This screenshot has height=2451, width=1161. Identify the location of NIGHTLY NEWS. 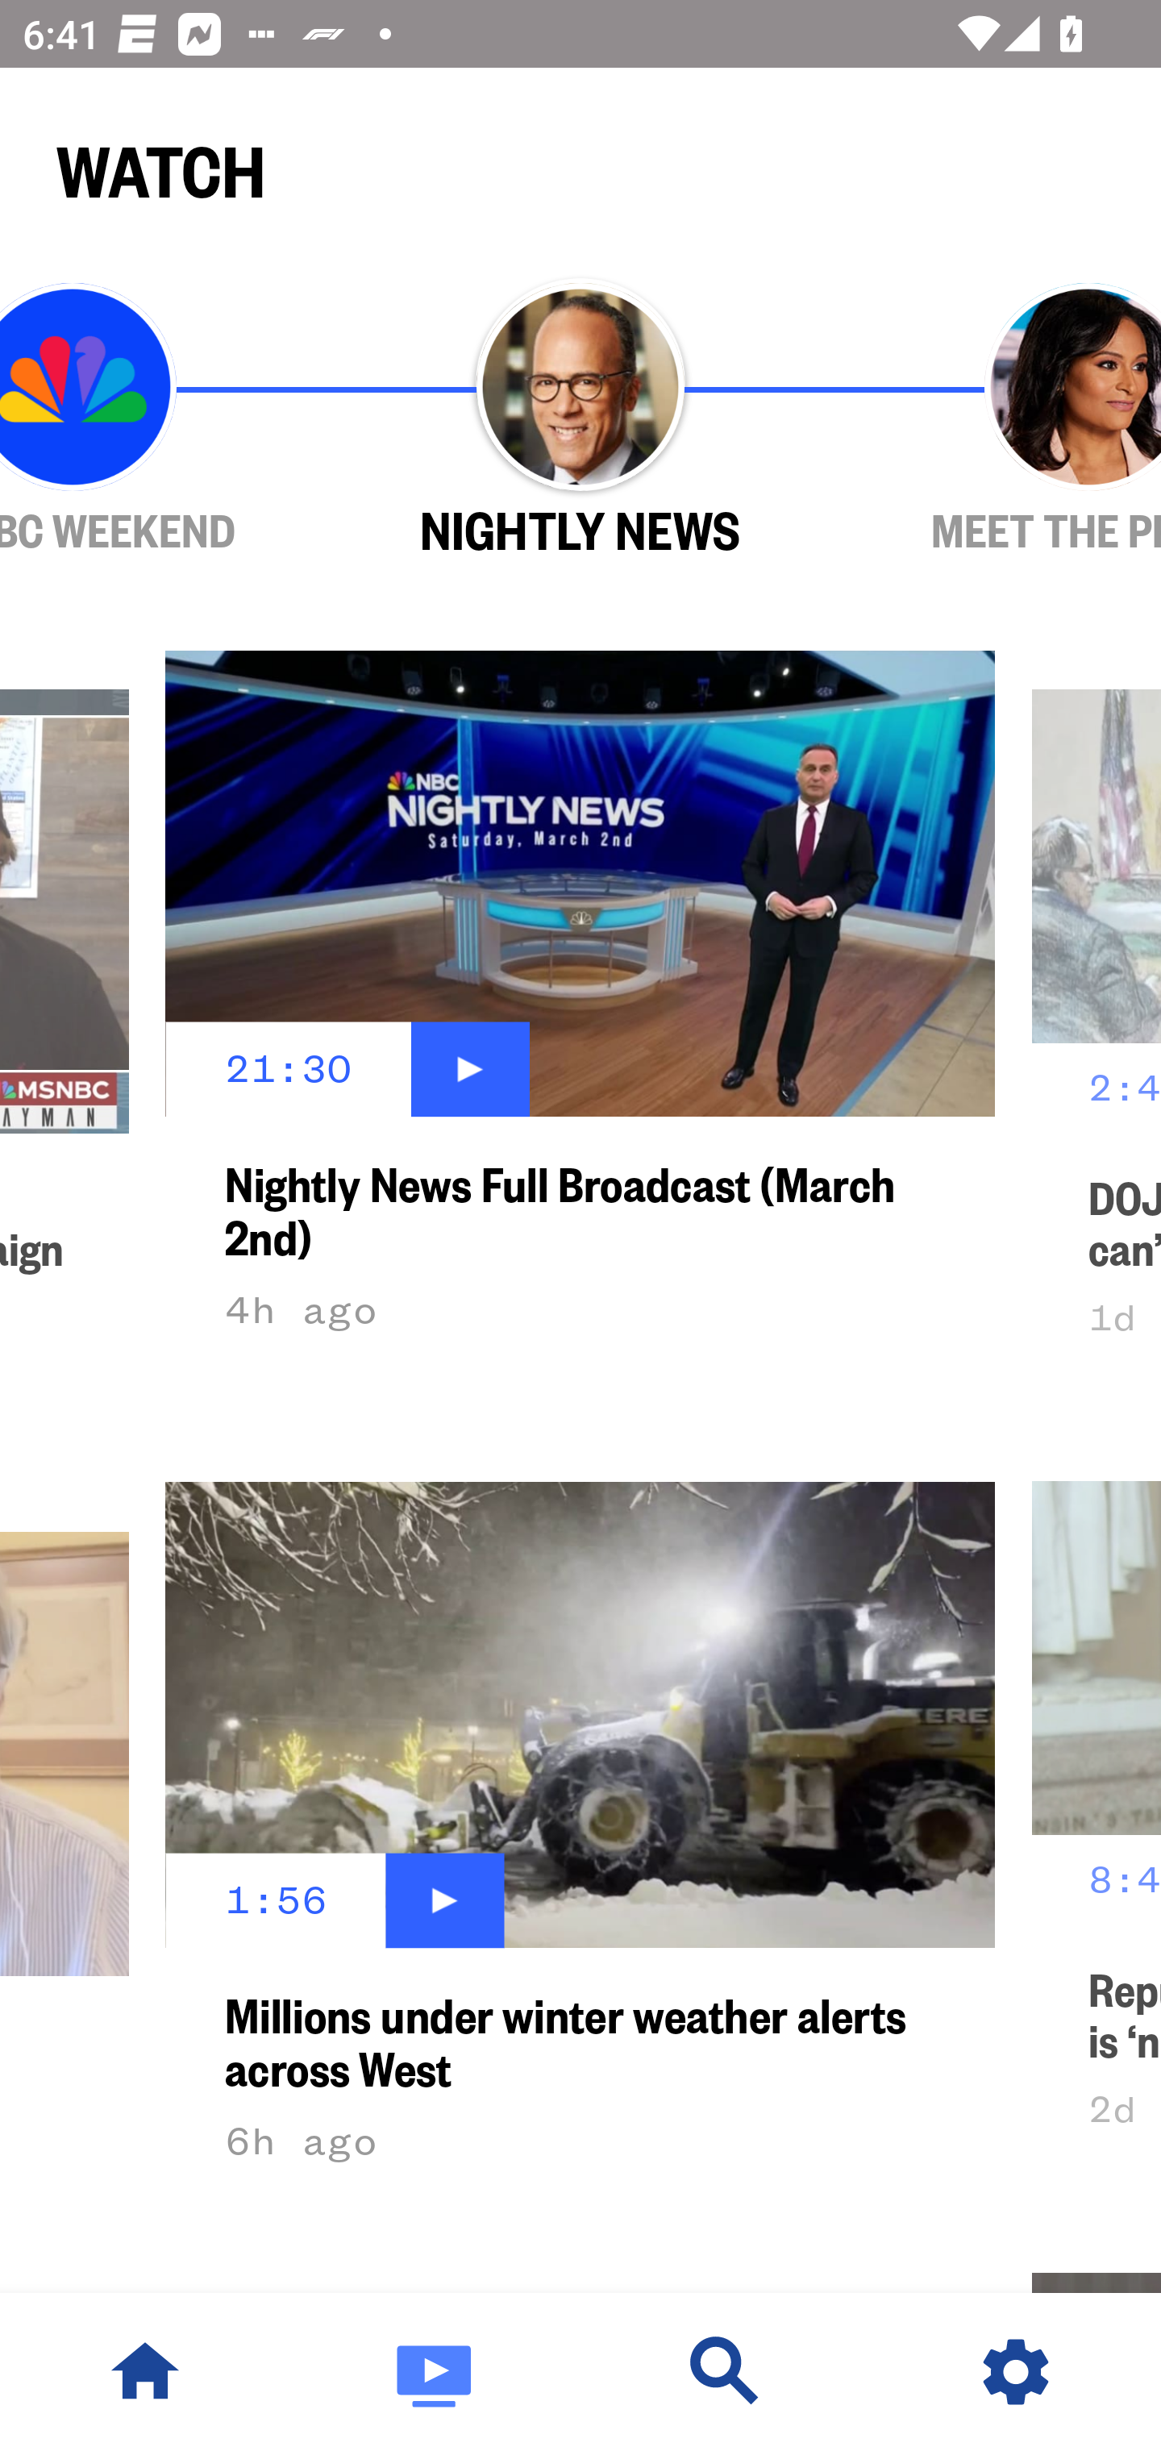
(580, 420).